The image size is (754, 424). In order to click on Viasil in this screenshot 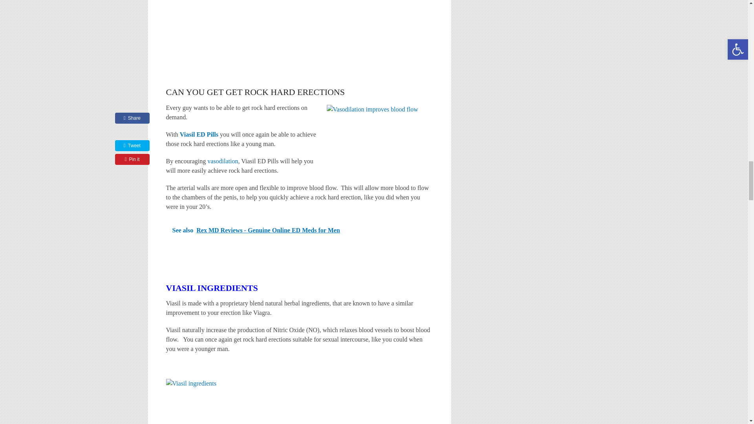, I will do `click(294, 401)`.